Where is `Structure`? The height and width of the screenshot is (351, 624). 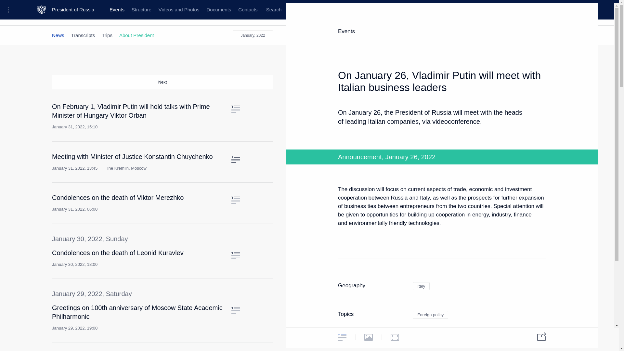 Structure is located at coordinates (141, 10).